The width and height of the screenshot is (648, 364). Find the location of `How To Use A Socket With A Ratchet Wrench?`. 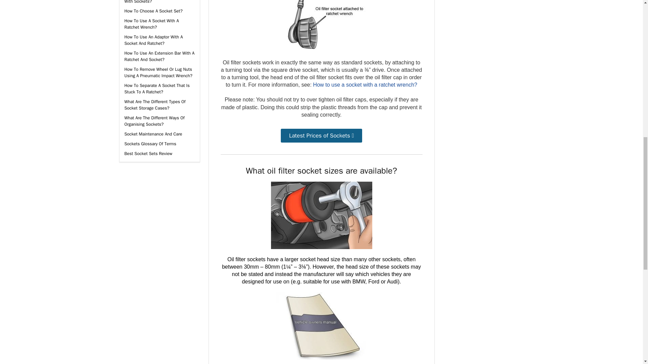

How To Use A Socket With A Ratchet Wrench? is located at coordinates (151, 24).